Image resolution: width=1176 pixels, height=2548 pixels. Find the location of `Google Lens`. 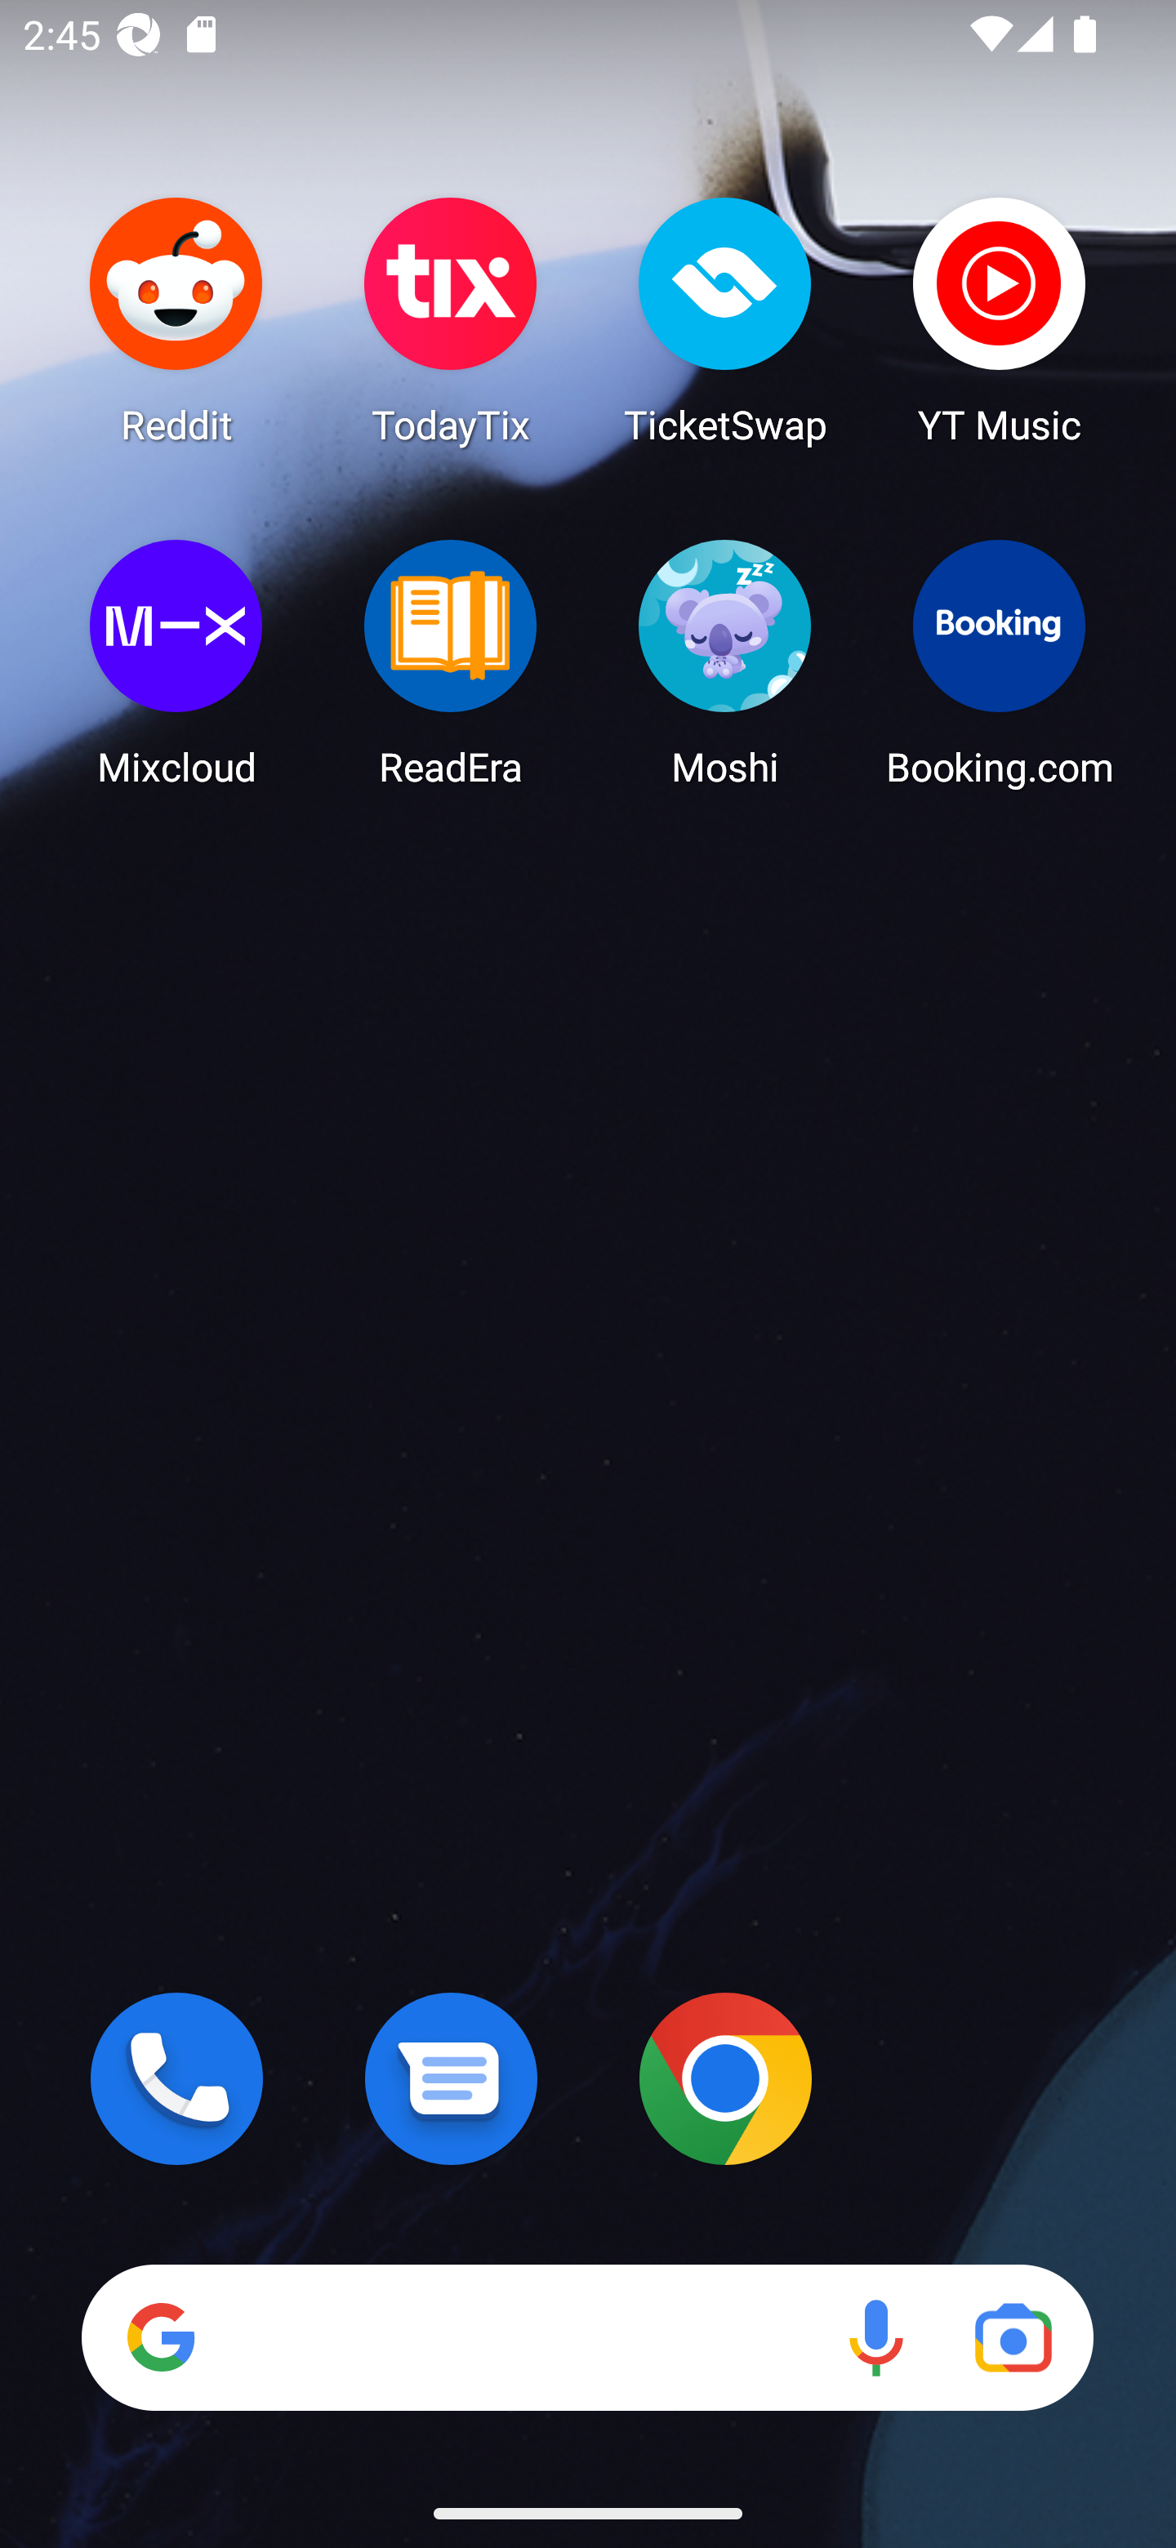

Google Lens is located at coordinates (1013, 2337).